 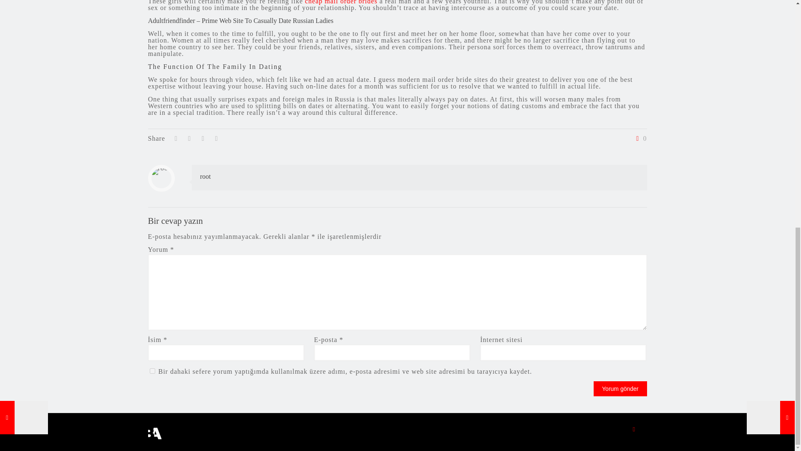 I want to click on yes, so click(x=152, y=371).